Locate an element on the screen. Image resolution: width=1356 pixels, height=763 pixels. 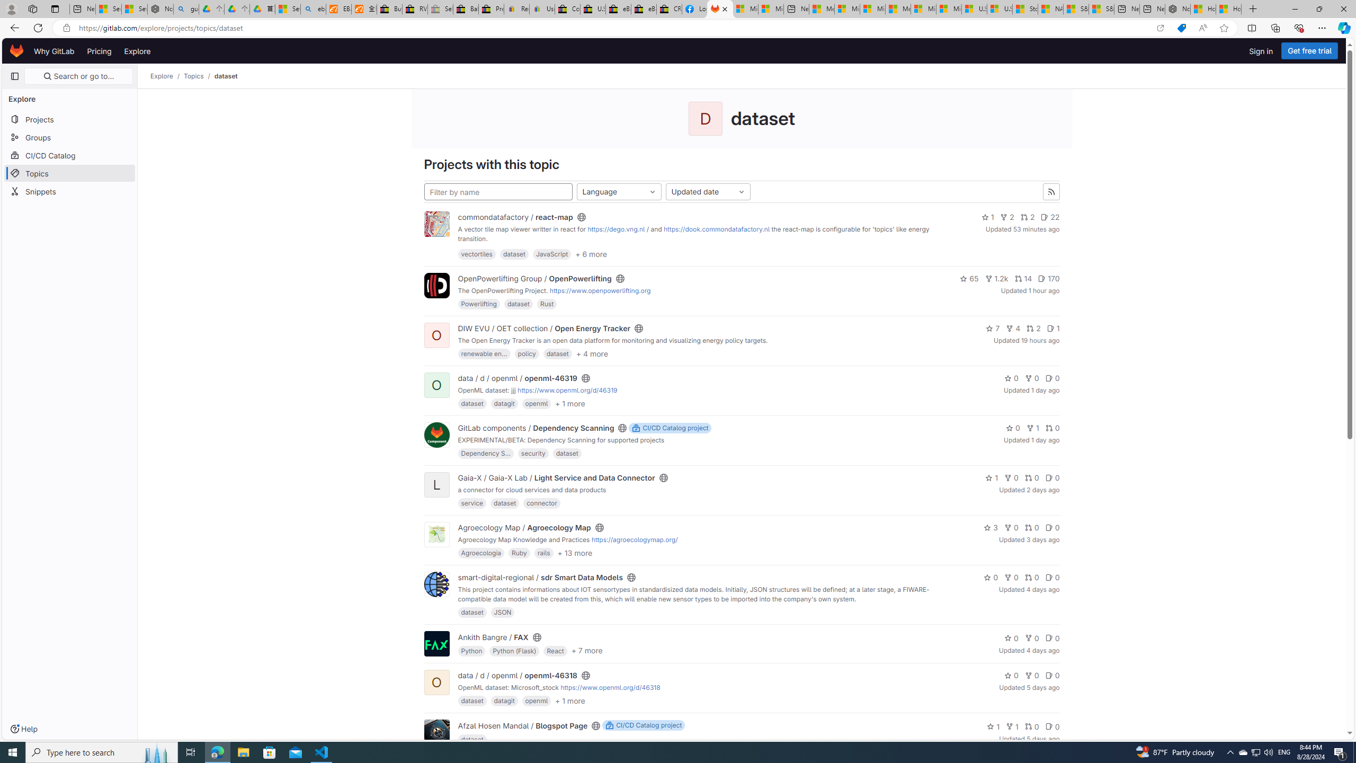
GitLab components / Dependency Scanning is located at coordinates (536, 428).